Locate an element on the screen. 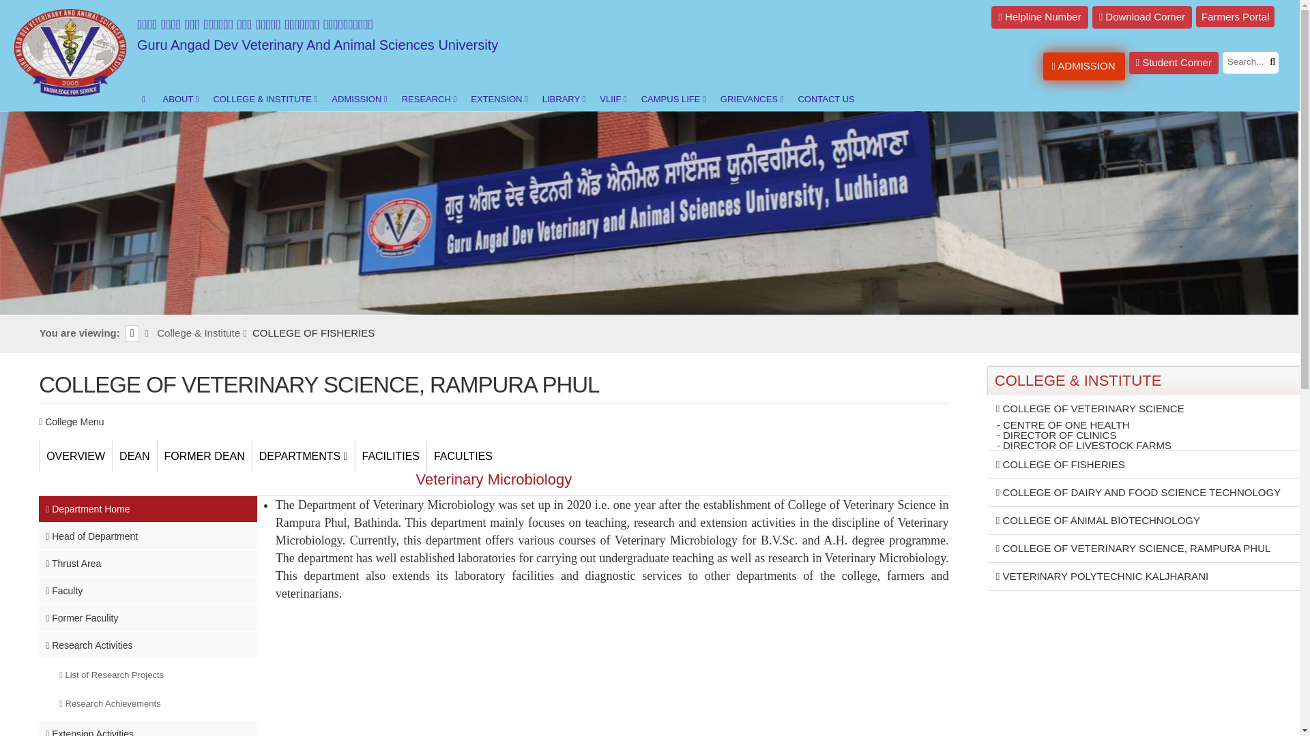 The image size is (1310, 736). ABOUT is located at coordinates (179, 99).